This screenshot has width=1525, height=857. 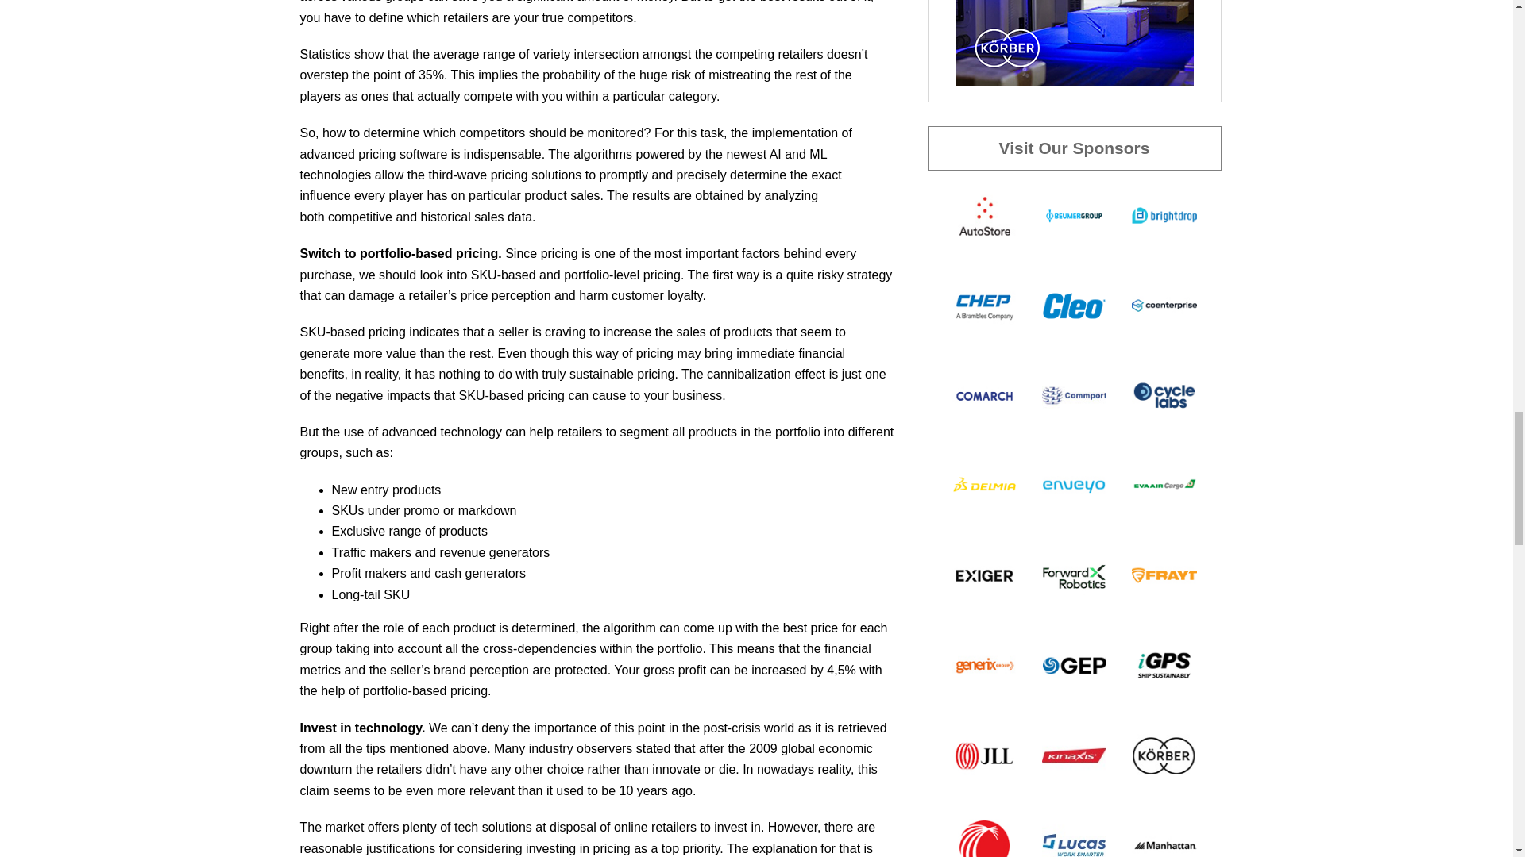 I want to click on AutoStore, so click(x=983, y=214).